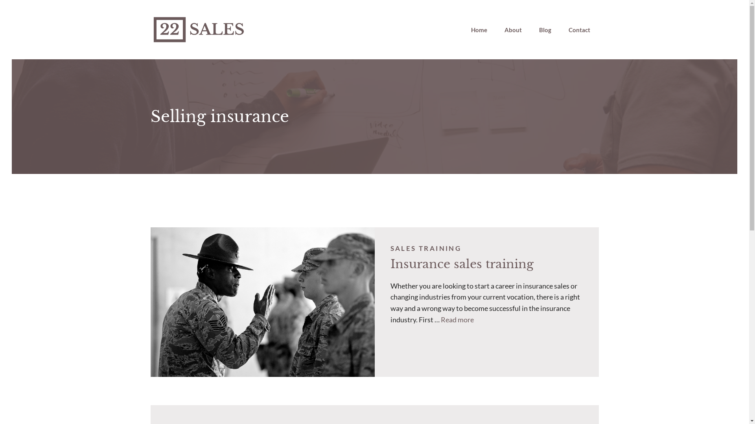  Describe the element at coordinates (479, 30) in the screenshot. I see `Home` at that location.